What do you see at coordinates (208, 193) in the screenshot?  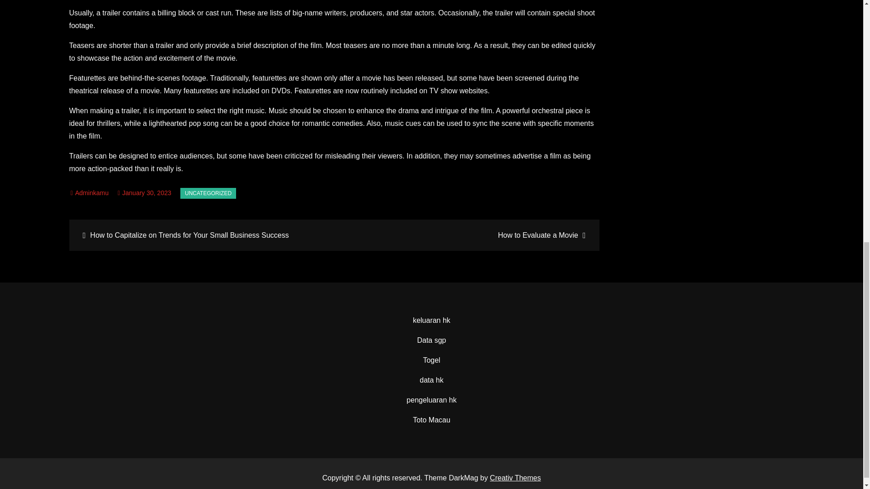 I see `UNCATEGORIZED` at bounding box center [208, 193].